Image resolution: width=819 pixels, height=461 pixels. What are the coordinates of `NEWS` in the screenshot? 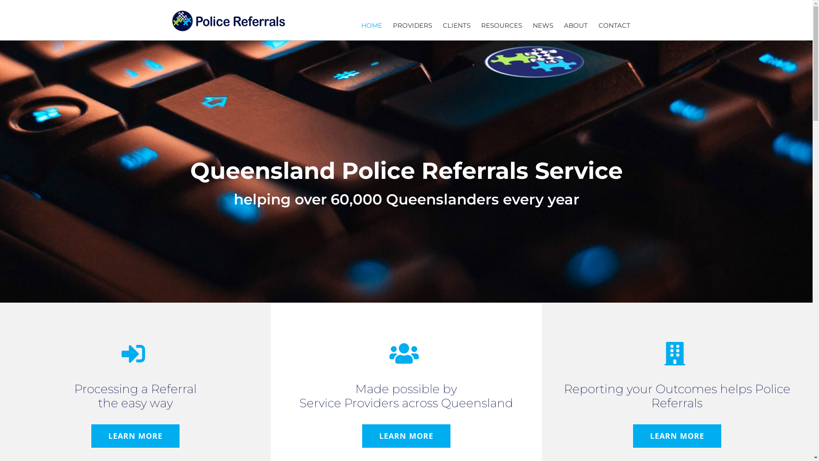 It's located at (543, 26).